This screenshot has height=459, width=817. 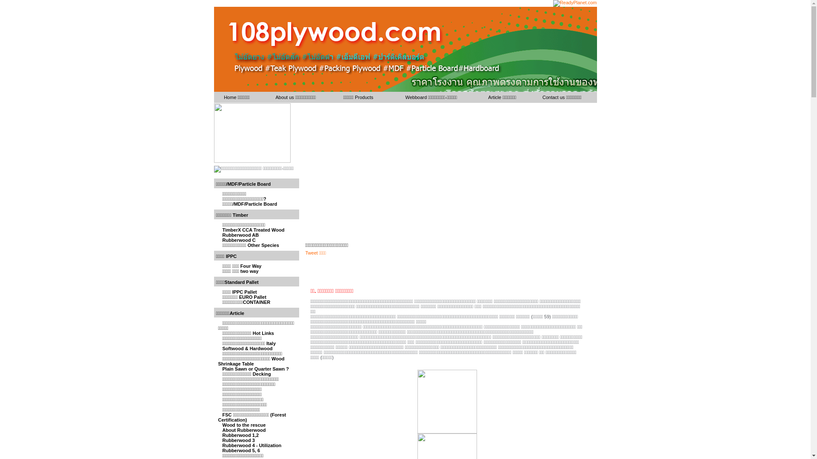 I want to click on TimberX CCA Treated Wood, so click(x=253, y=230).